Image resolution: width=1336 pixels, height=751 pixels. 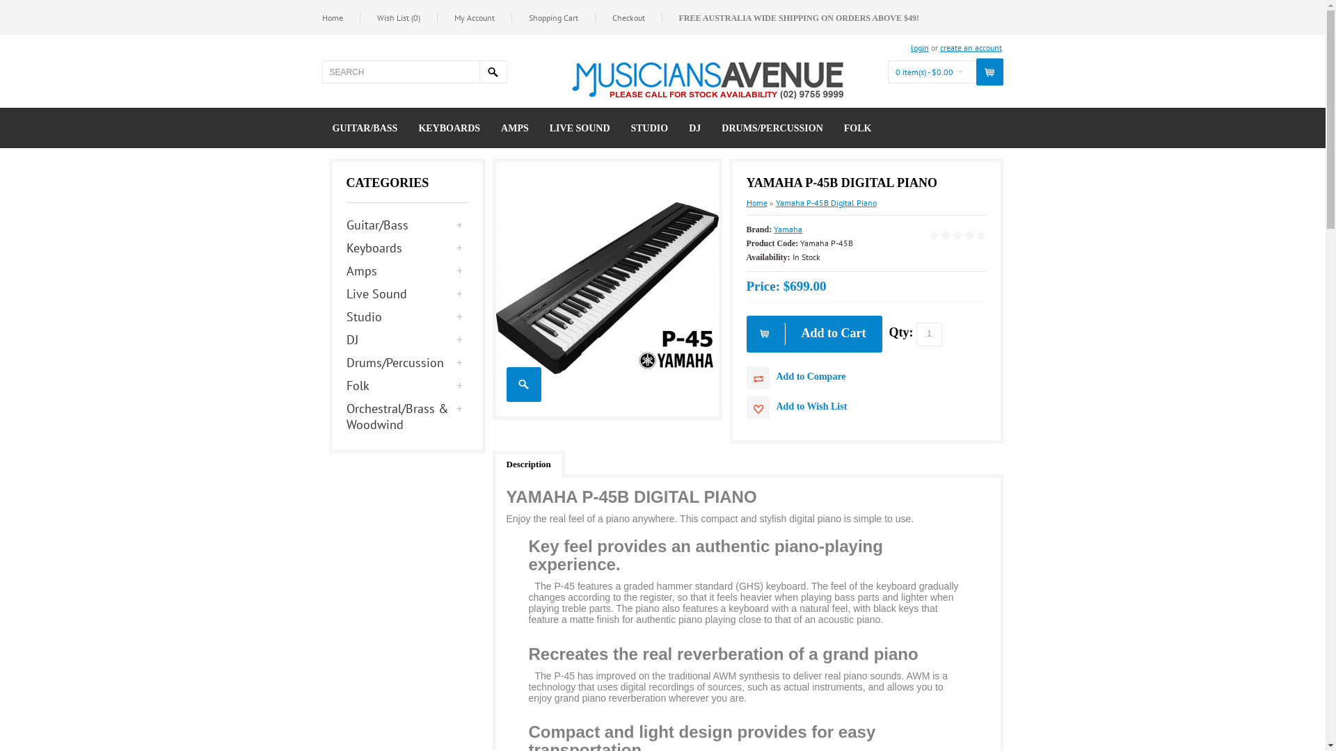 What do you see at coordinates (408, 363) in the screenshot?
I see `Drums/Percussion` at bounding box center [408, 363].